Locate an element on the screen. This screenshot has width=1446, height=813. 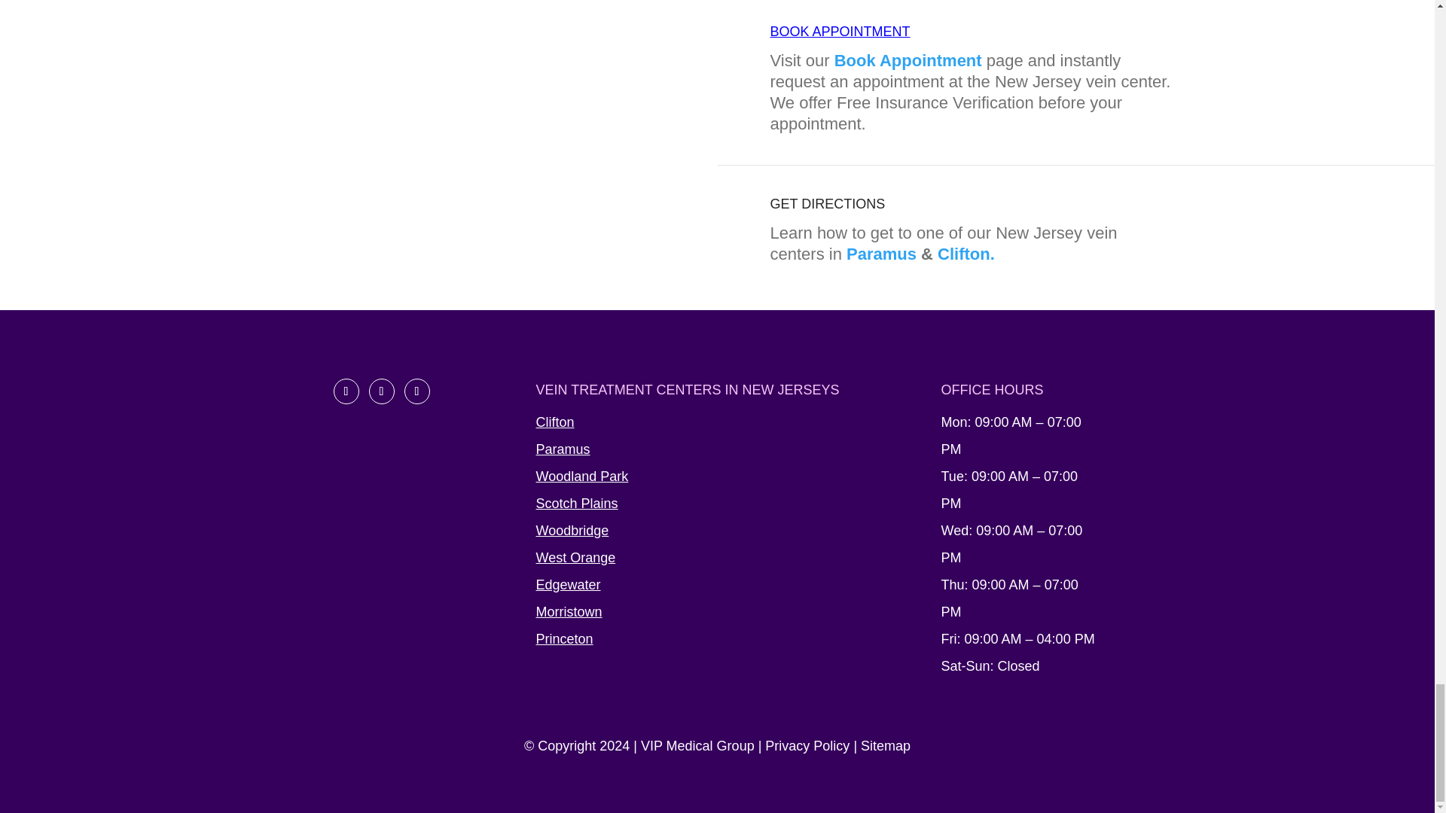
Follow on google-plus is located at coordinates (381, 391).